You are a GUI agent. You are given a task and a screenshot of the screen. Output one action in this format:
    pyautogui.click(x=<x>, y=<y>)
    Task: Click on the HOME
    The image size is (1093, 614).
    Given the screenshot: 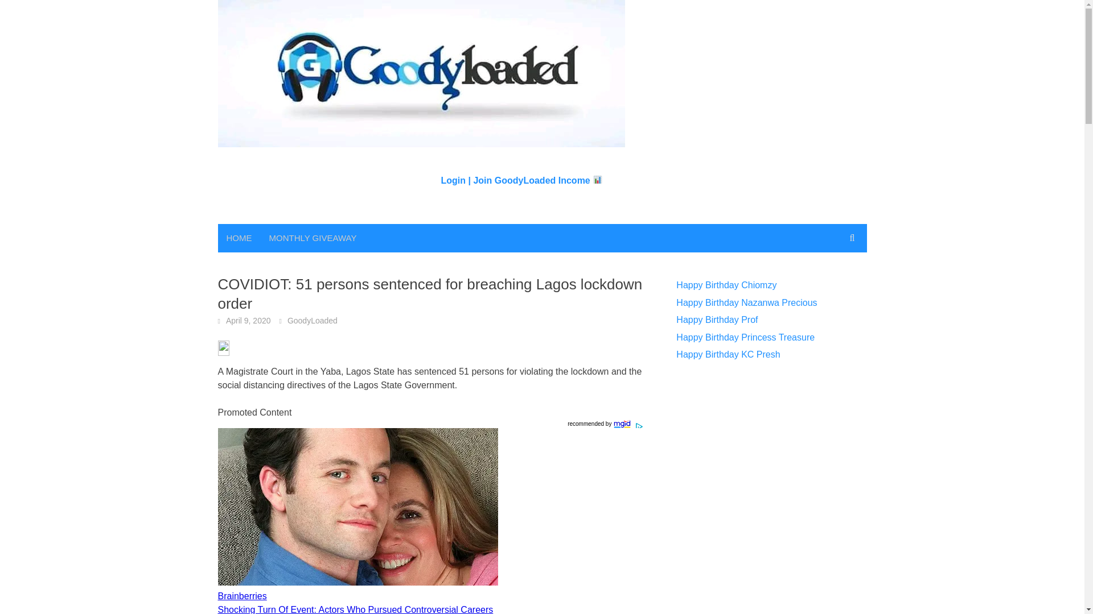 What is the action you would take?
    pyautogui.click(x=239, y=238)
    